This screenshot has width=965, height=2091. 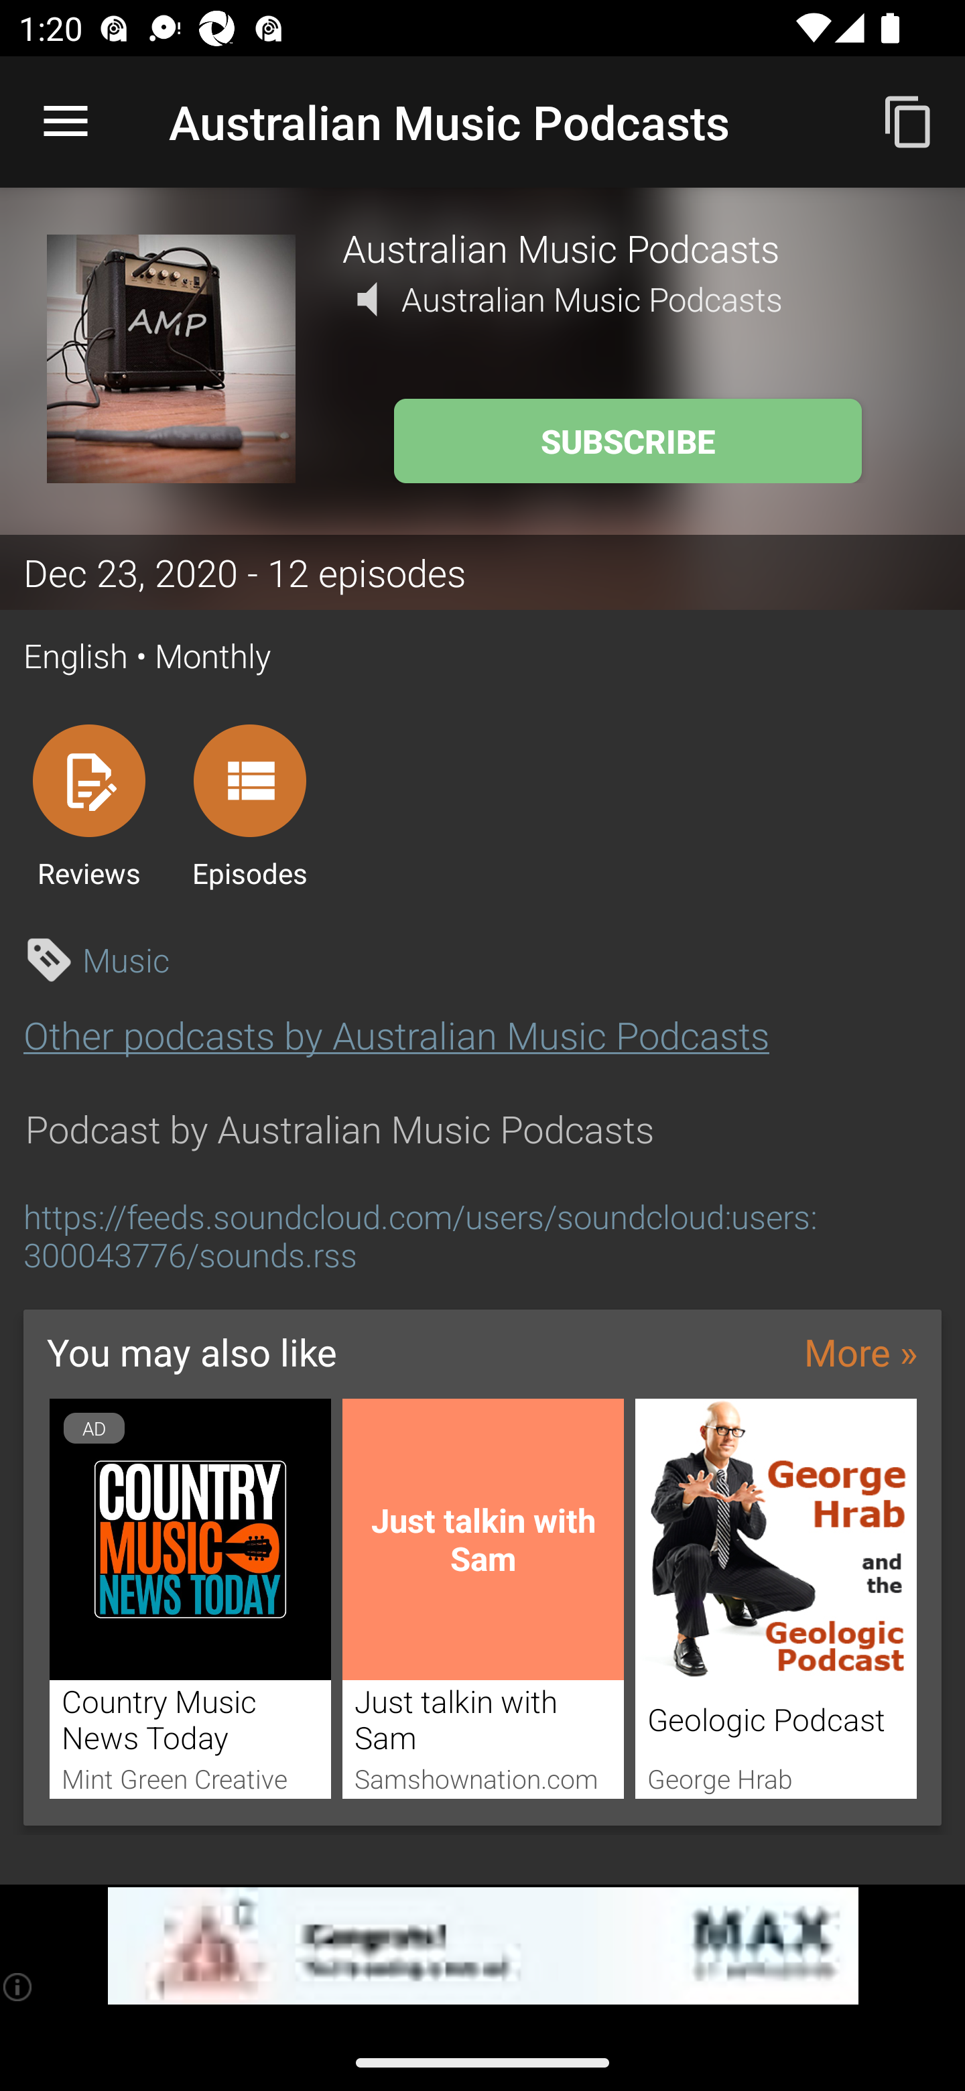 I want to click on More », so click(x=860, y=1352).